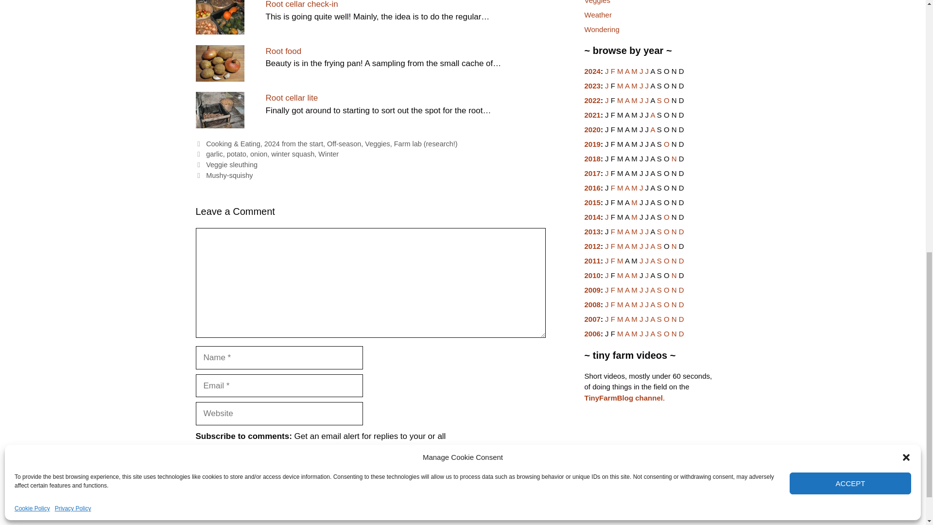  Describe the element at coordinates (259, 154) in the screenshot. I see `onion` at that location.